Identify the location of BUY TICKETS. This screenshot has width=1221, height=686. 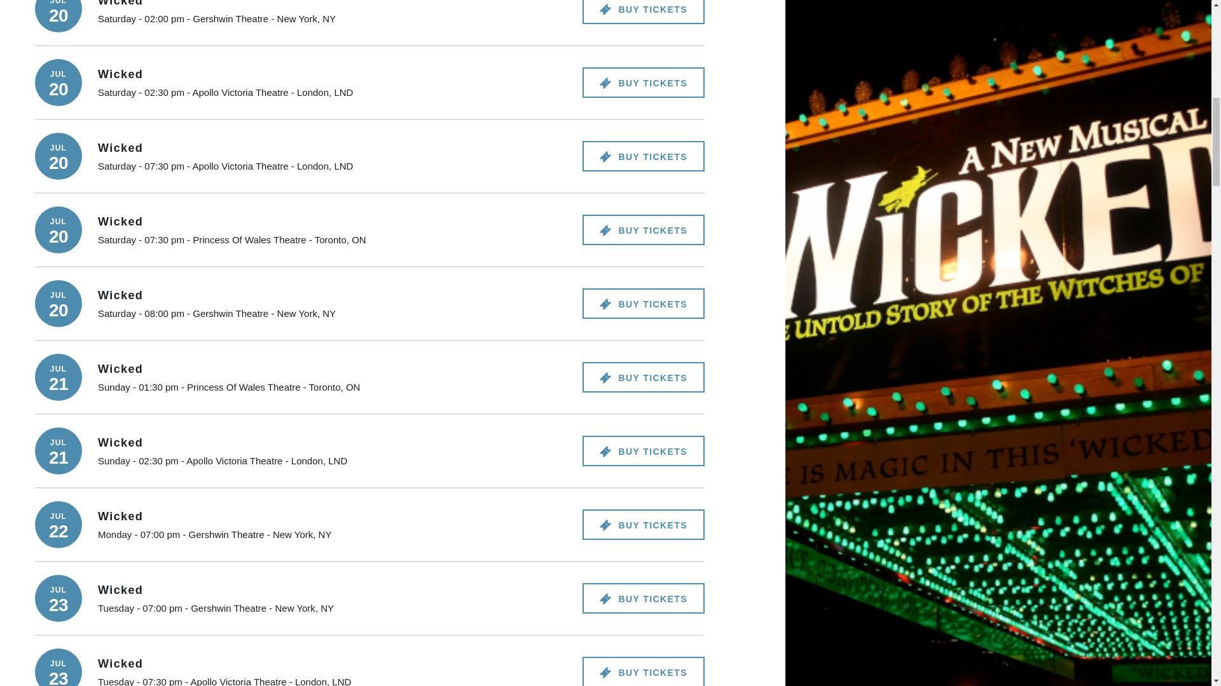
(643, 525).